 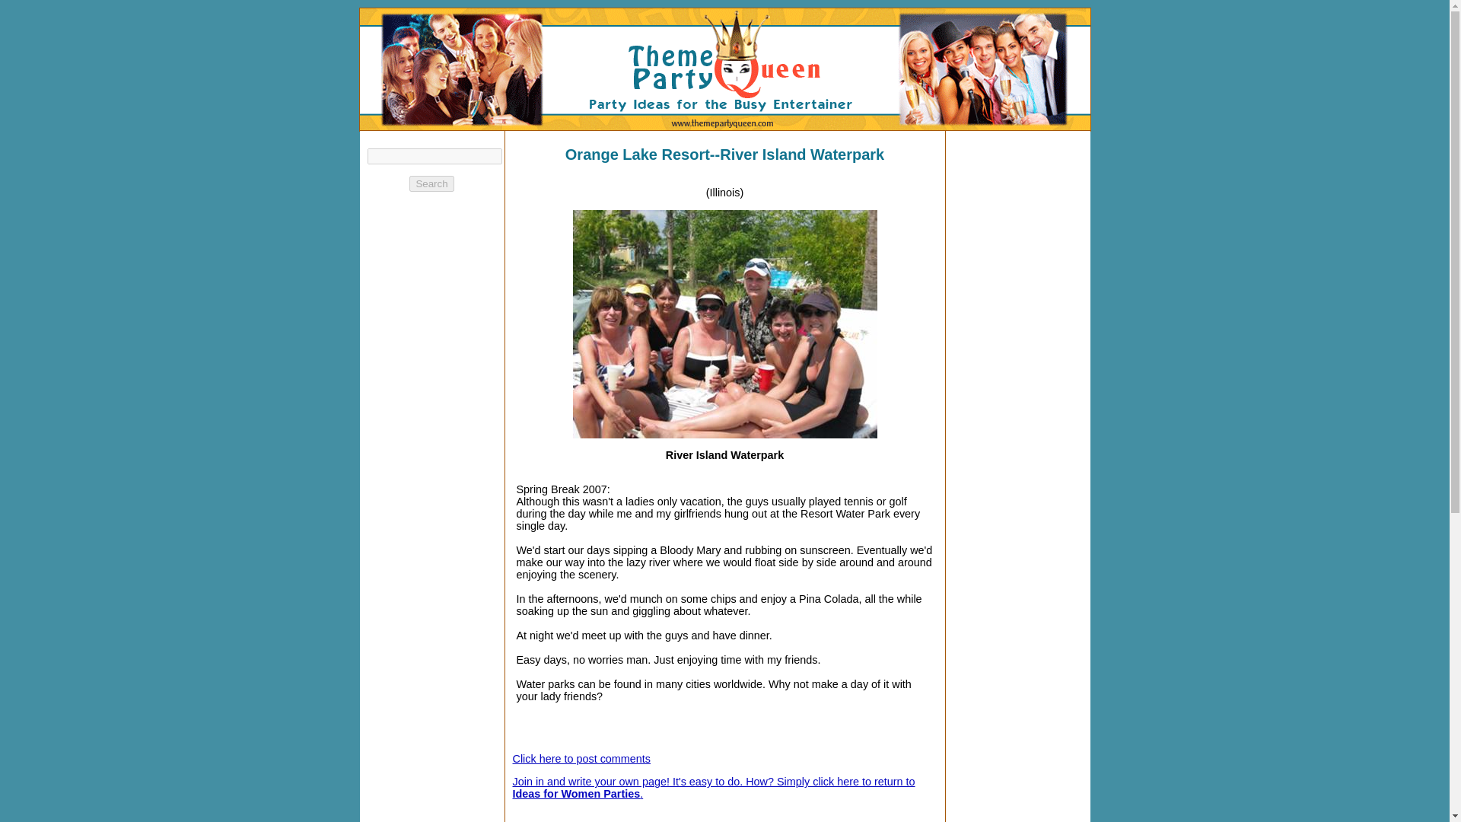 What do you see at coordinates (431, 183) in the screenshot?
I see `Search` at bounding box center [431, 183].